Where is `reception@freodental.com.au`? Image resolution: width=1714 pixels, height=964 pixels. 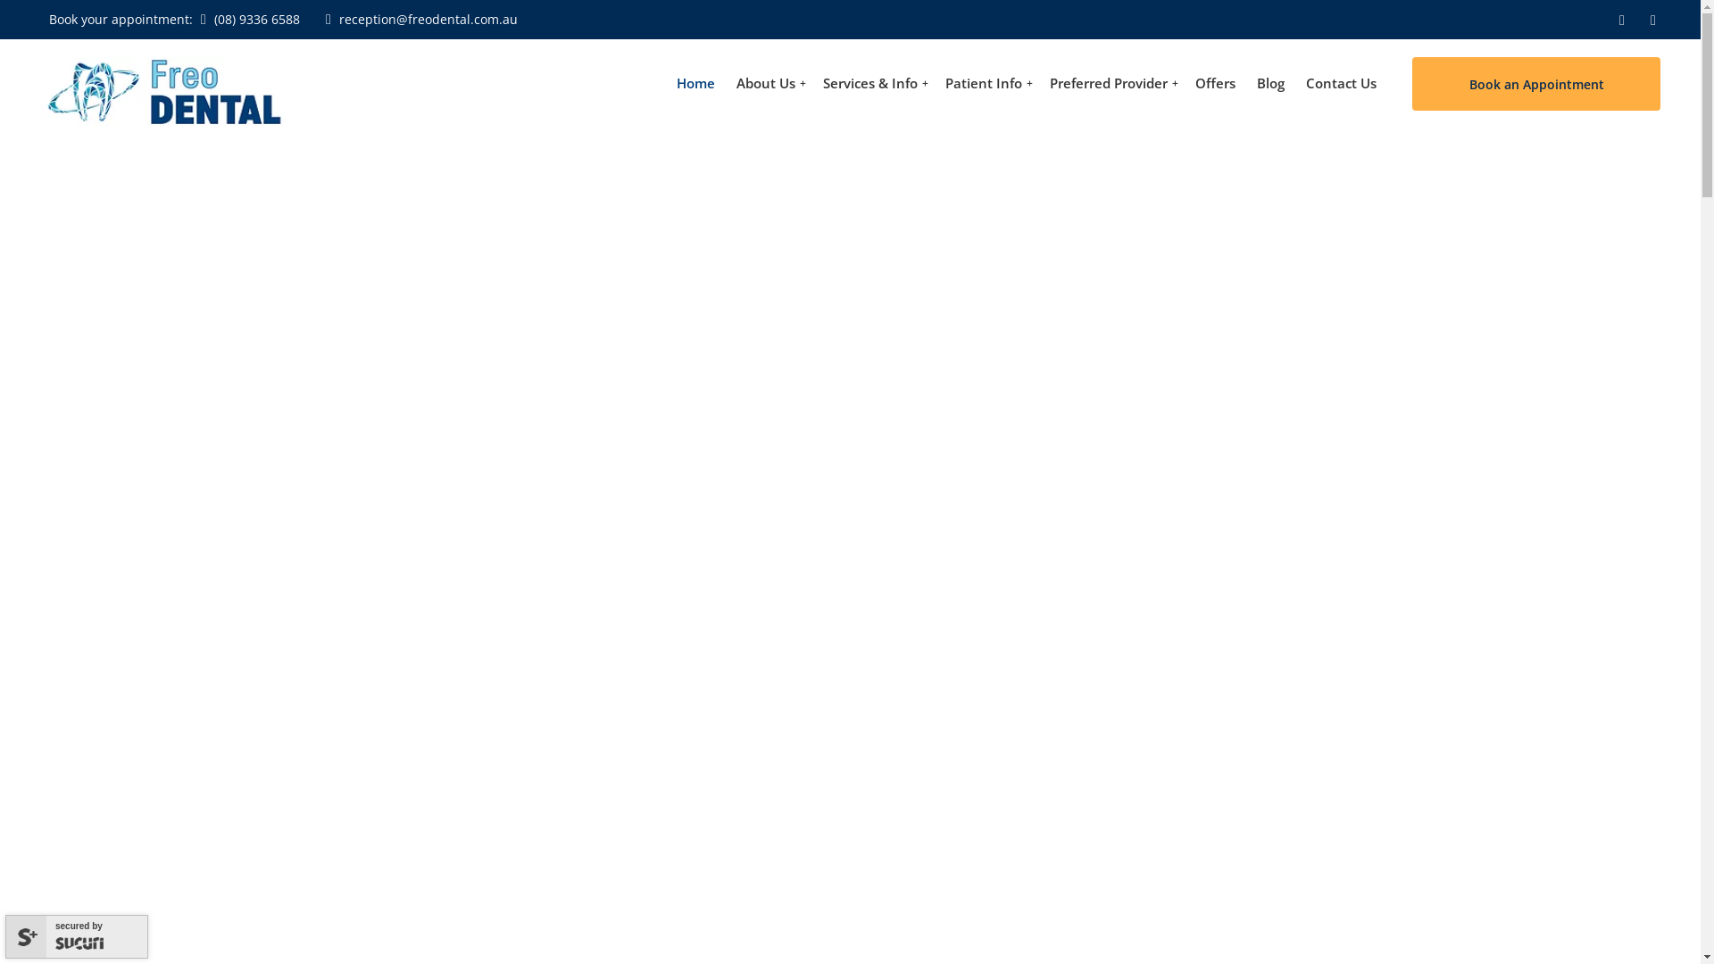 reception@freodental.com.au is located at coordinates (420, 20).